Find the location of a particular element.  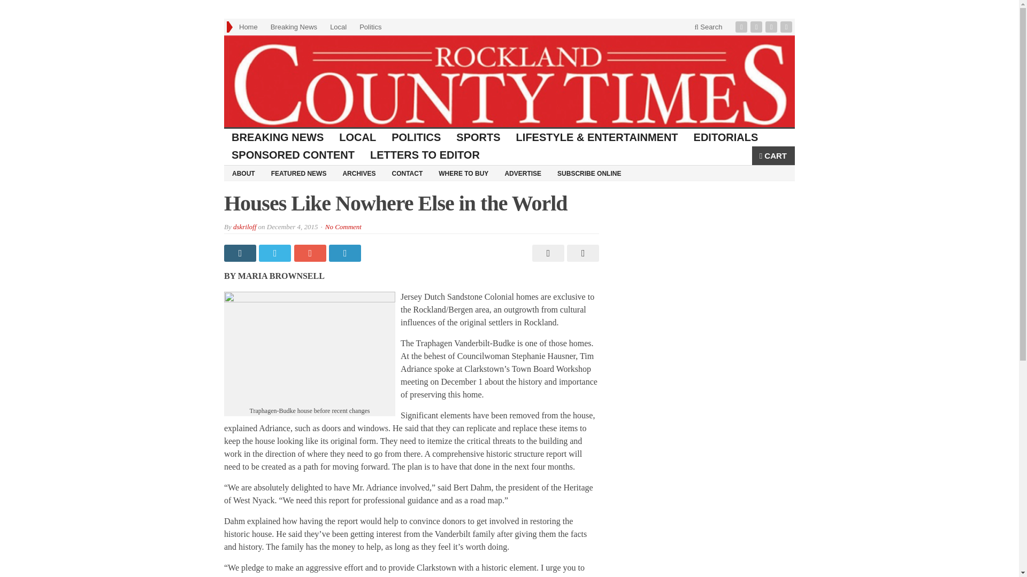

Breaking News is located at coordinates (293, 27).